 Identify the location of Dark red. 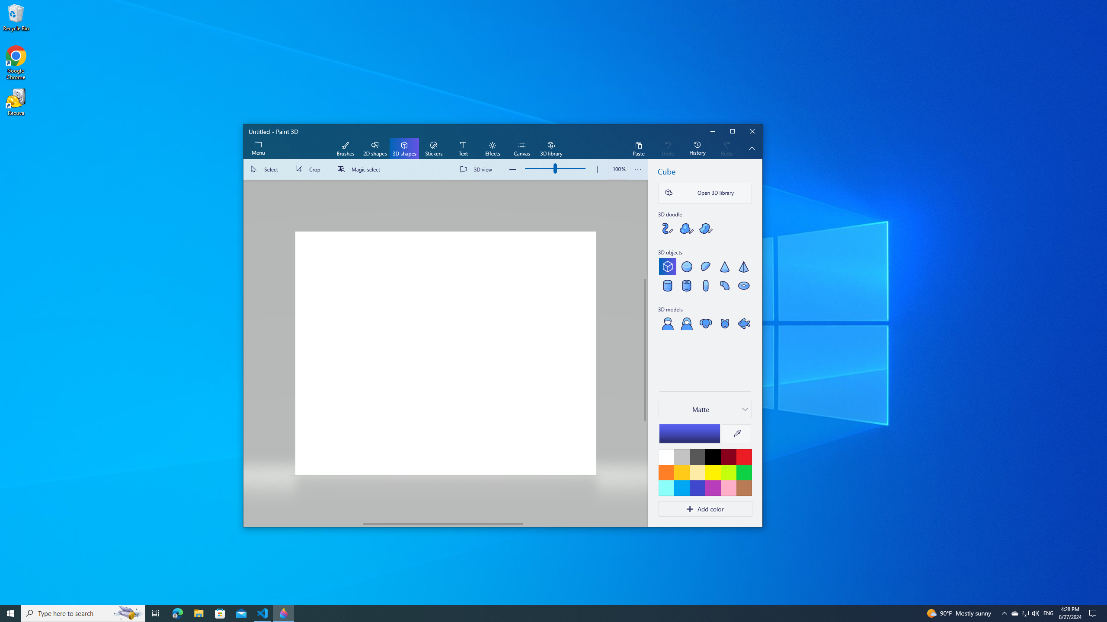
(728, 457).